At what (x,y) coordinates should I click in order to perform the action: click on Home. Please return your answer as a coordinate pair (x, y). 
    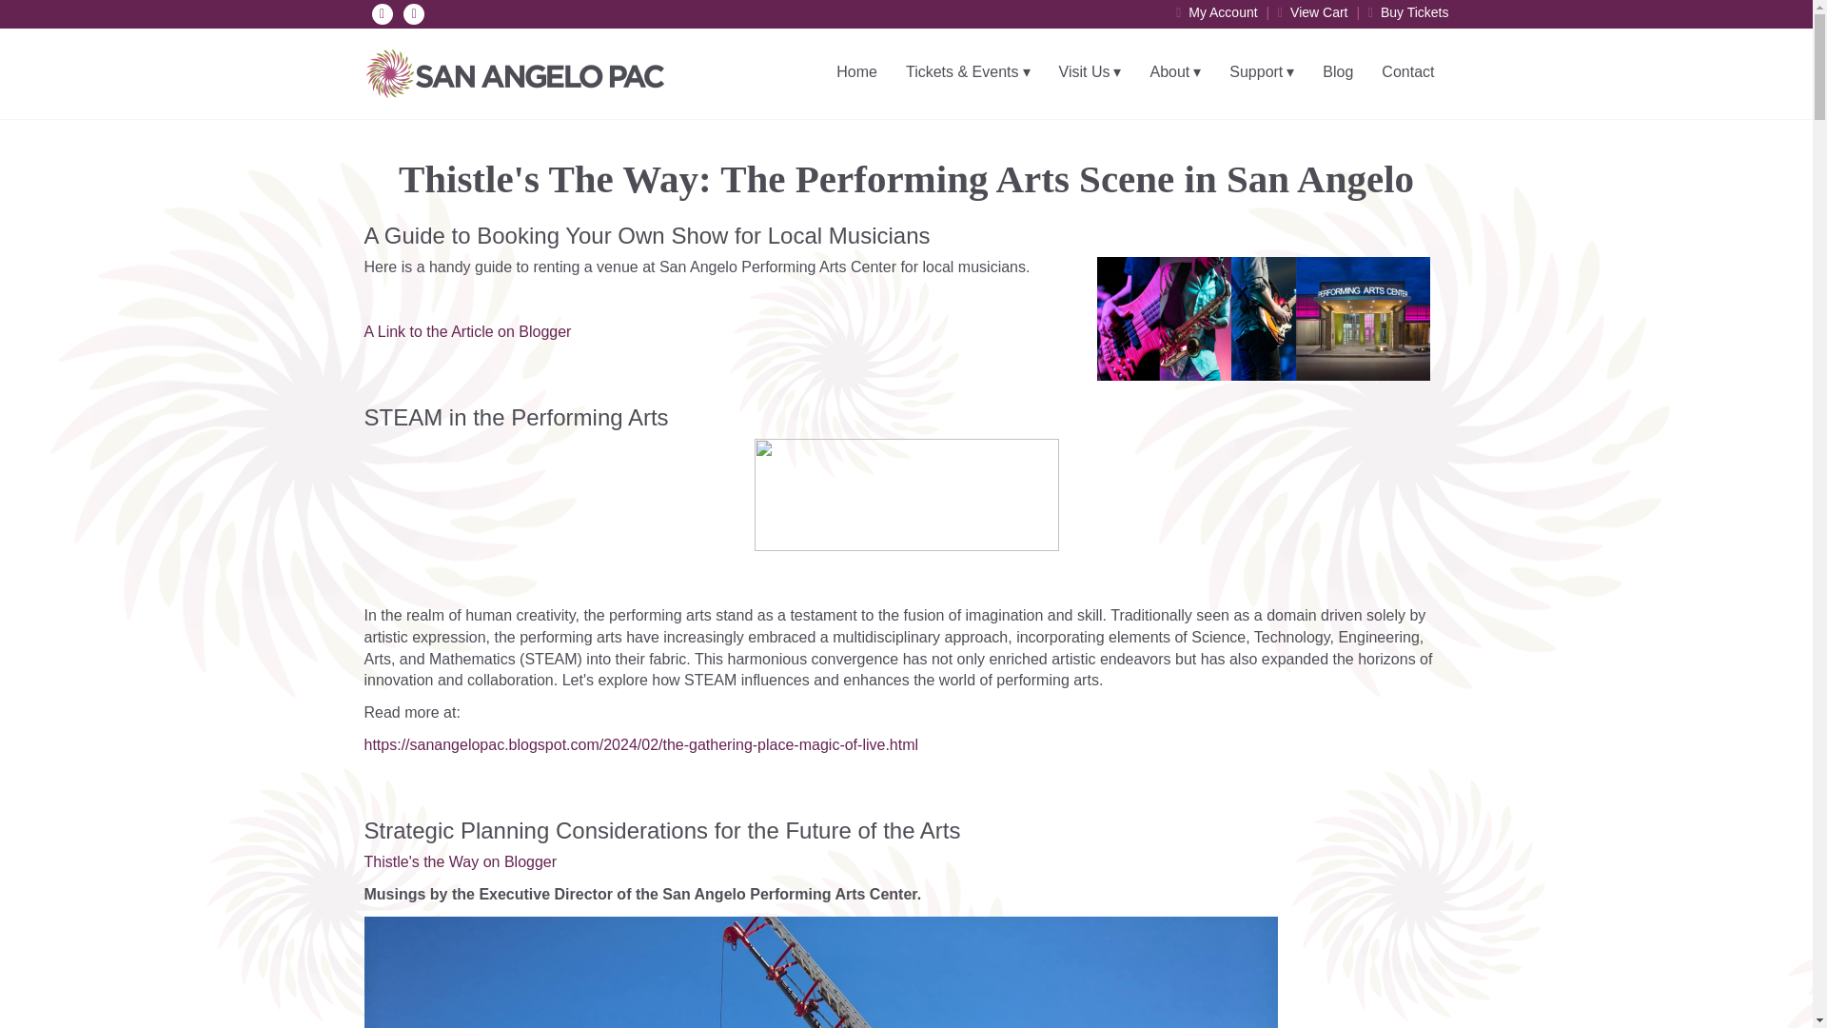
    Looking at the image, I should click on (856, 72).